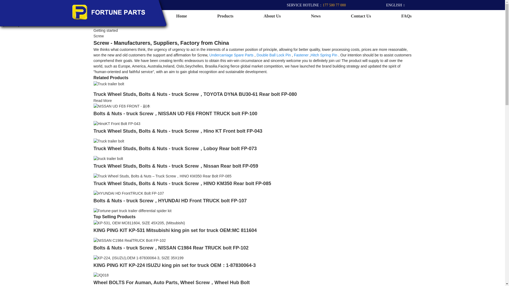 This screenshot has width=509, height=286. Describe the element at coordinates (391, 5) in the screenshot. I see `ENGLISH` at that location.